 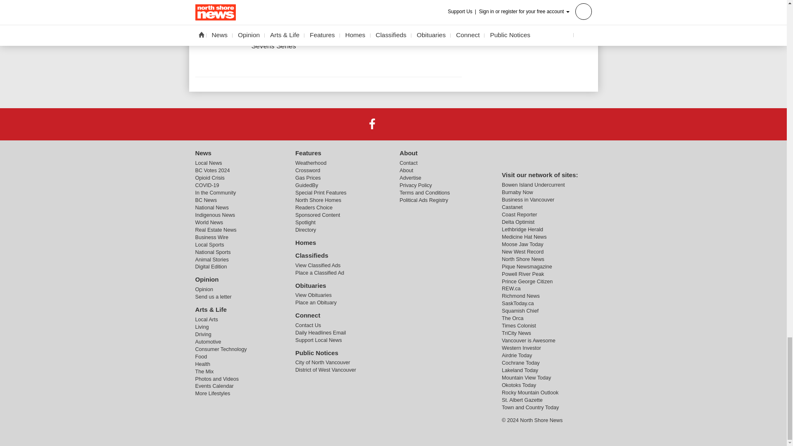 What do you see at coordinates (414, 123) in the screenshot?
I see `Instagram` at bounding box center [414, 123].